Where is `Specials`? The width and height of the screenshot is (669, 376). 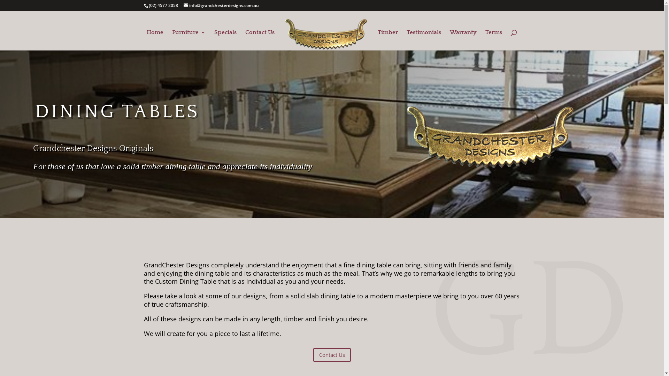 Specials is located at coordinates (225, 40).